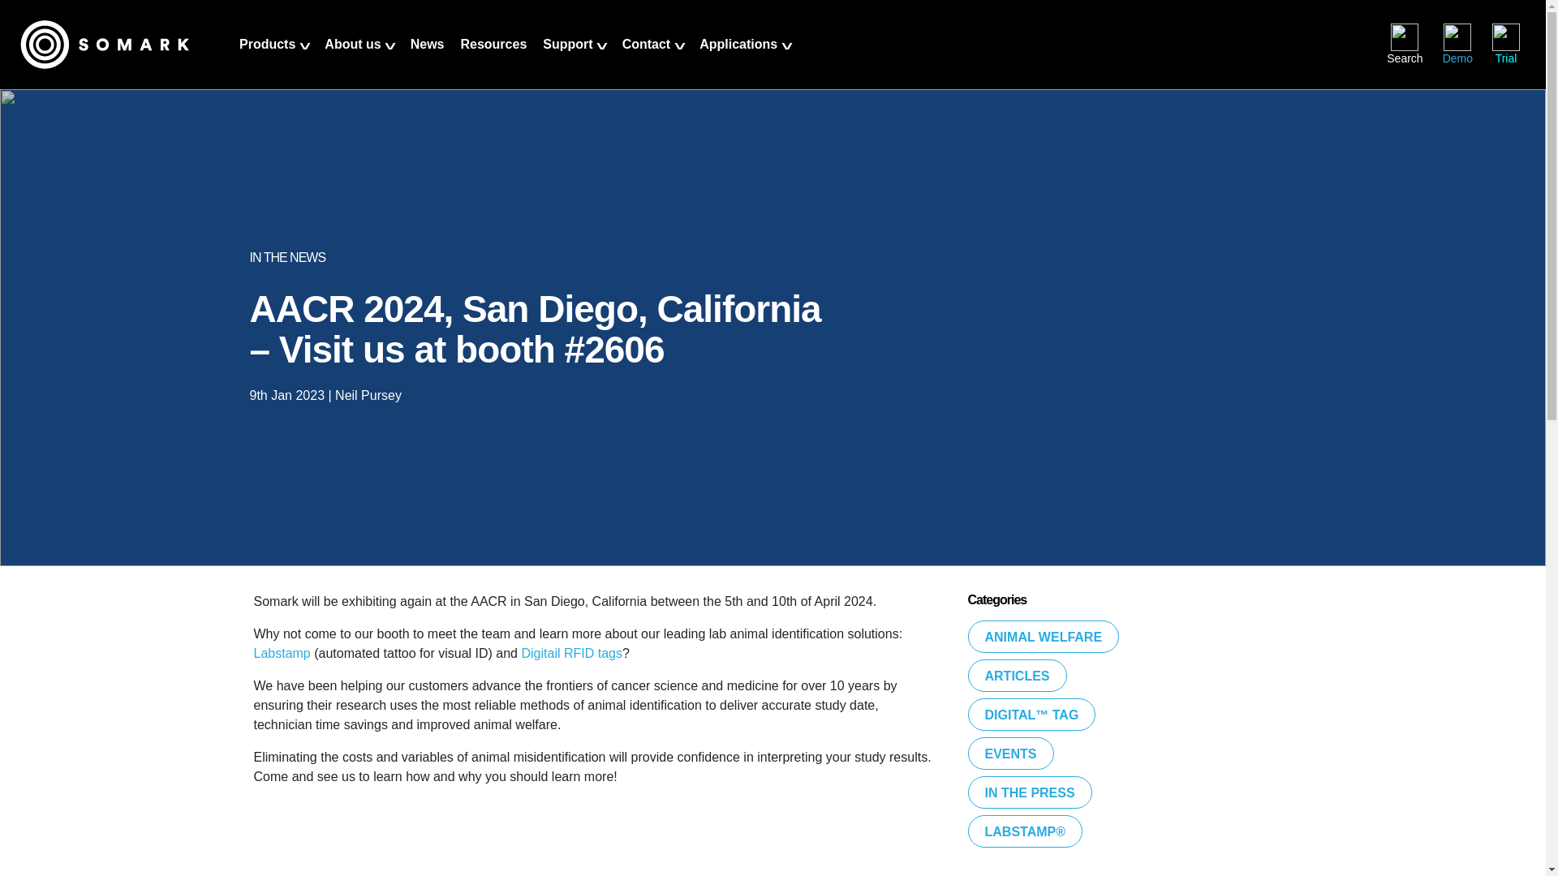  I want to click on Search, so click(1404, 44).